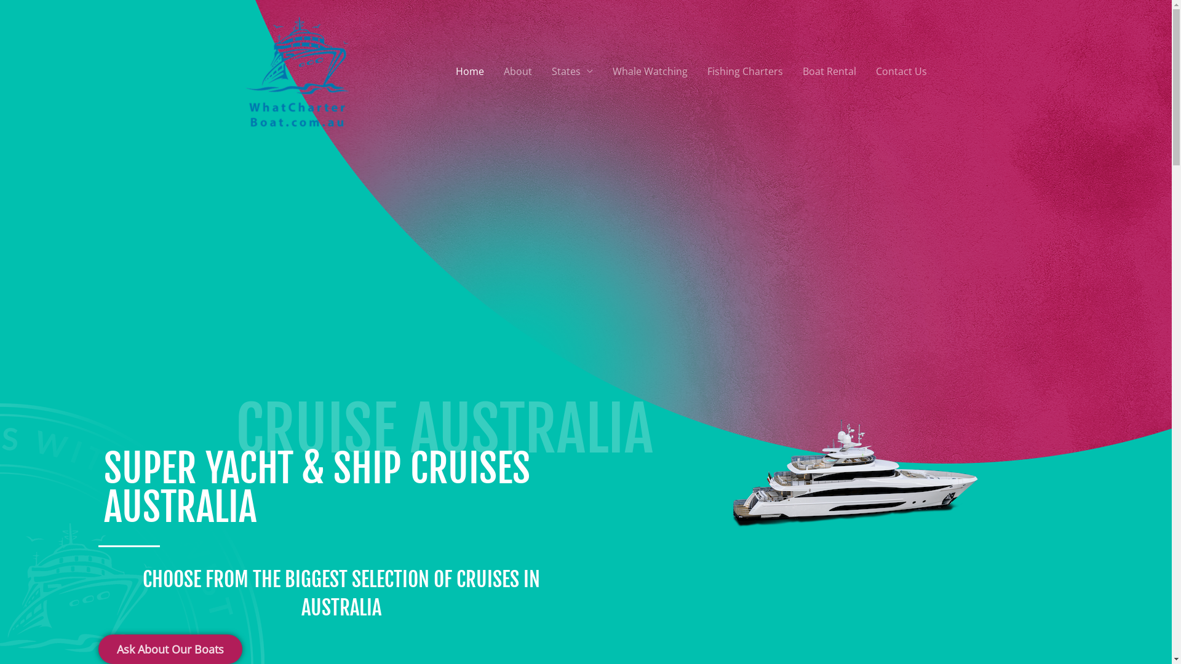  I want to click on About, so click(517, 71).